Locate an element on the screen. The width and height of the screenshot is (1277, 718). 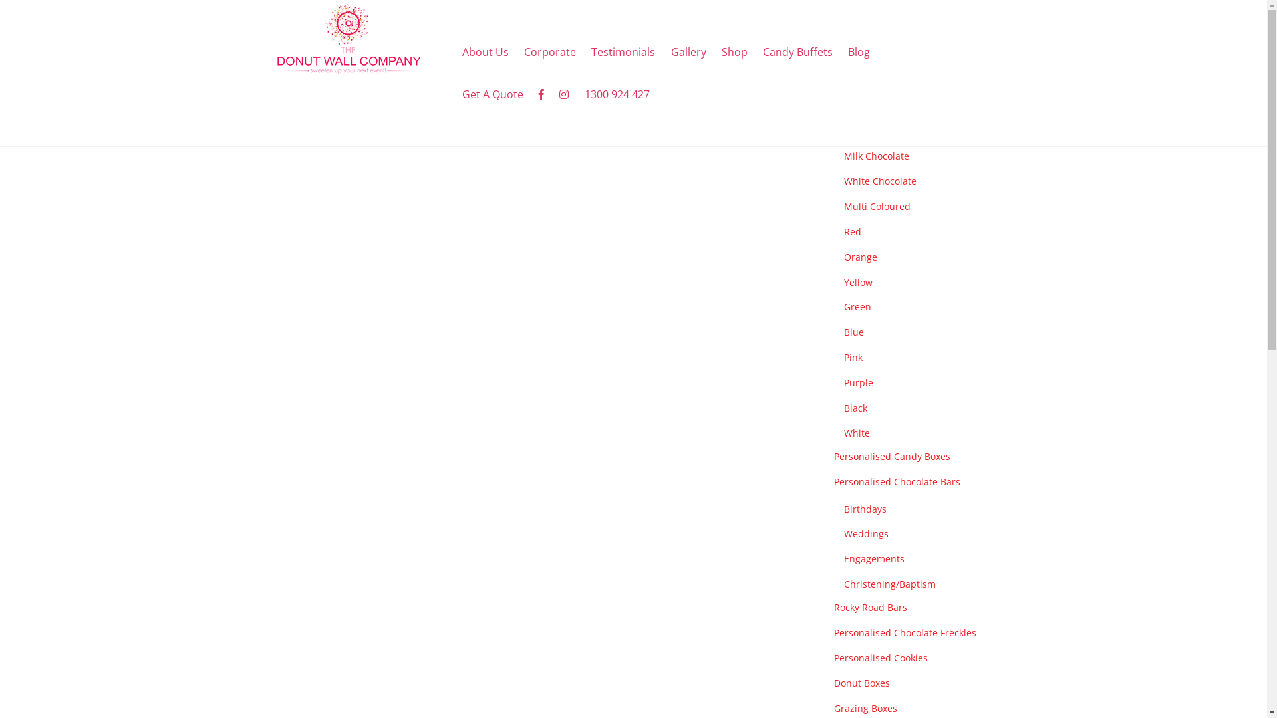
Bulk Candy is located at coordinates (859, 129).